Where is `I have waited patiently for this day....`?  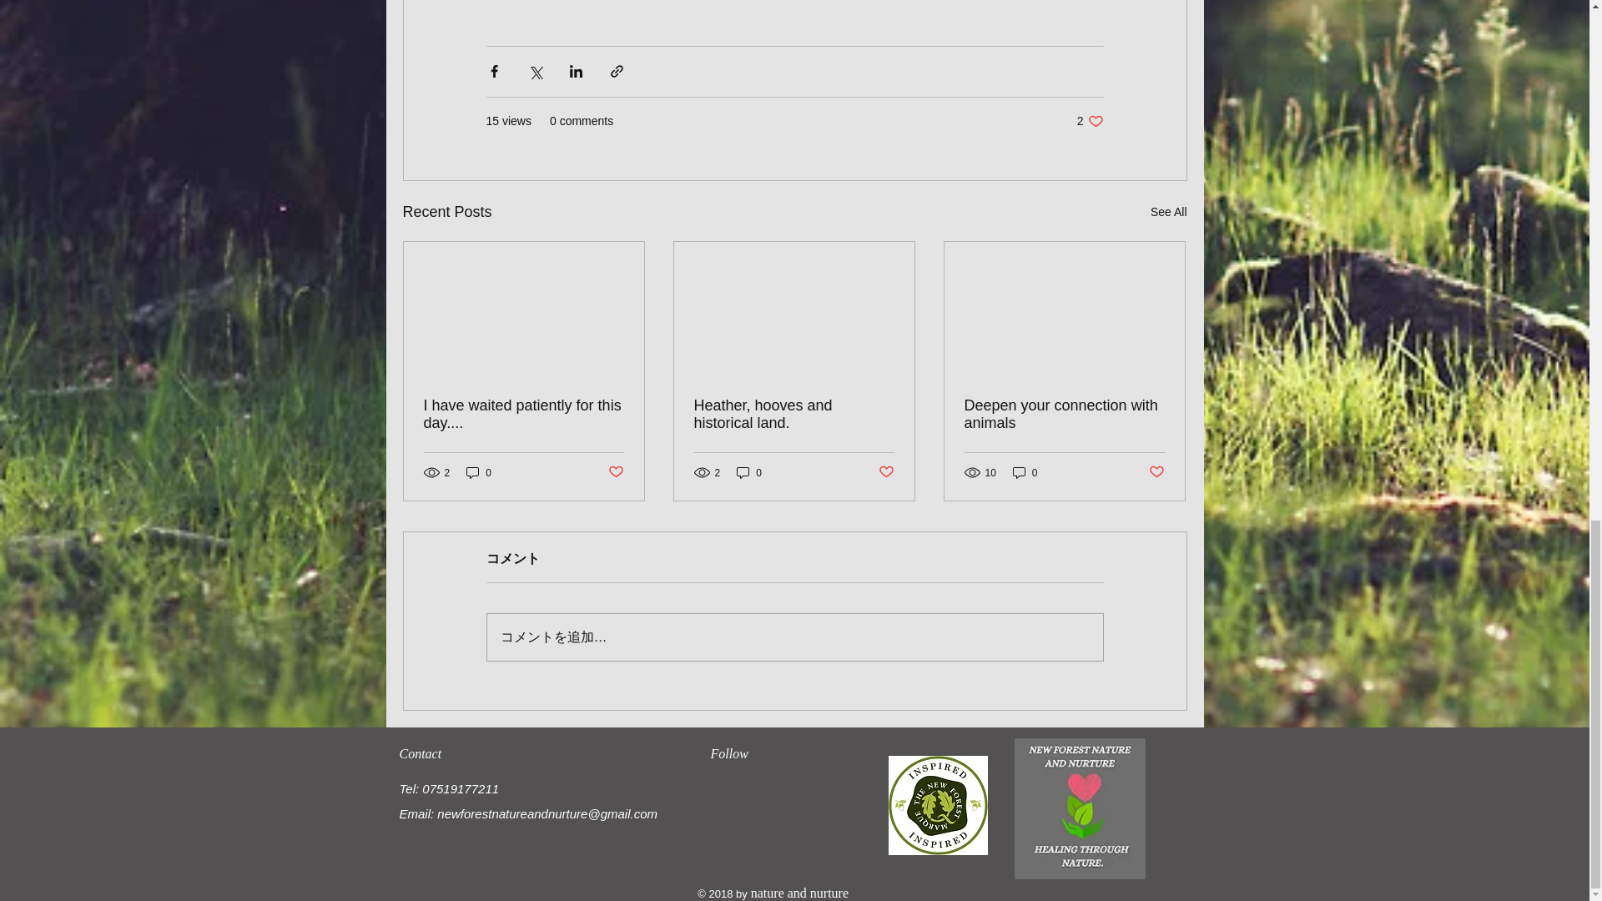
I have waited patiently for this day.... is located at coordinates (749, 472).